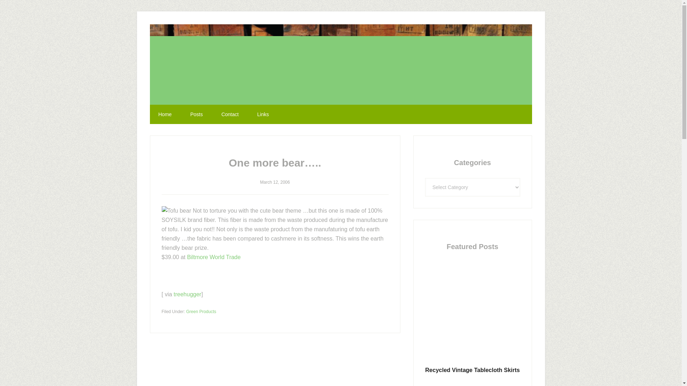  What do you see at coordinates (214, 257) in the screenshot?
I see `Biltmore World Trade` at bounding box center [214, 257].